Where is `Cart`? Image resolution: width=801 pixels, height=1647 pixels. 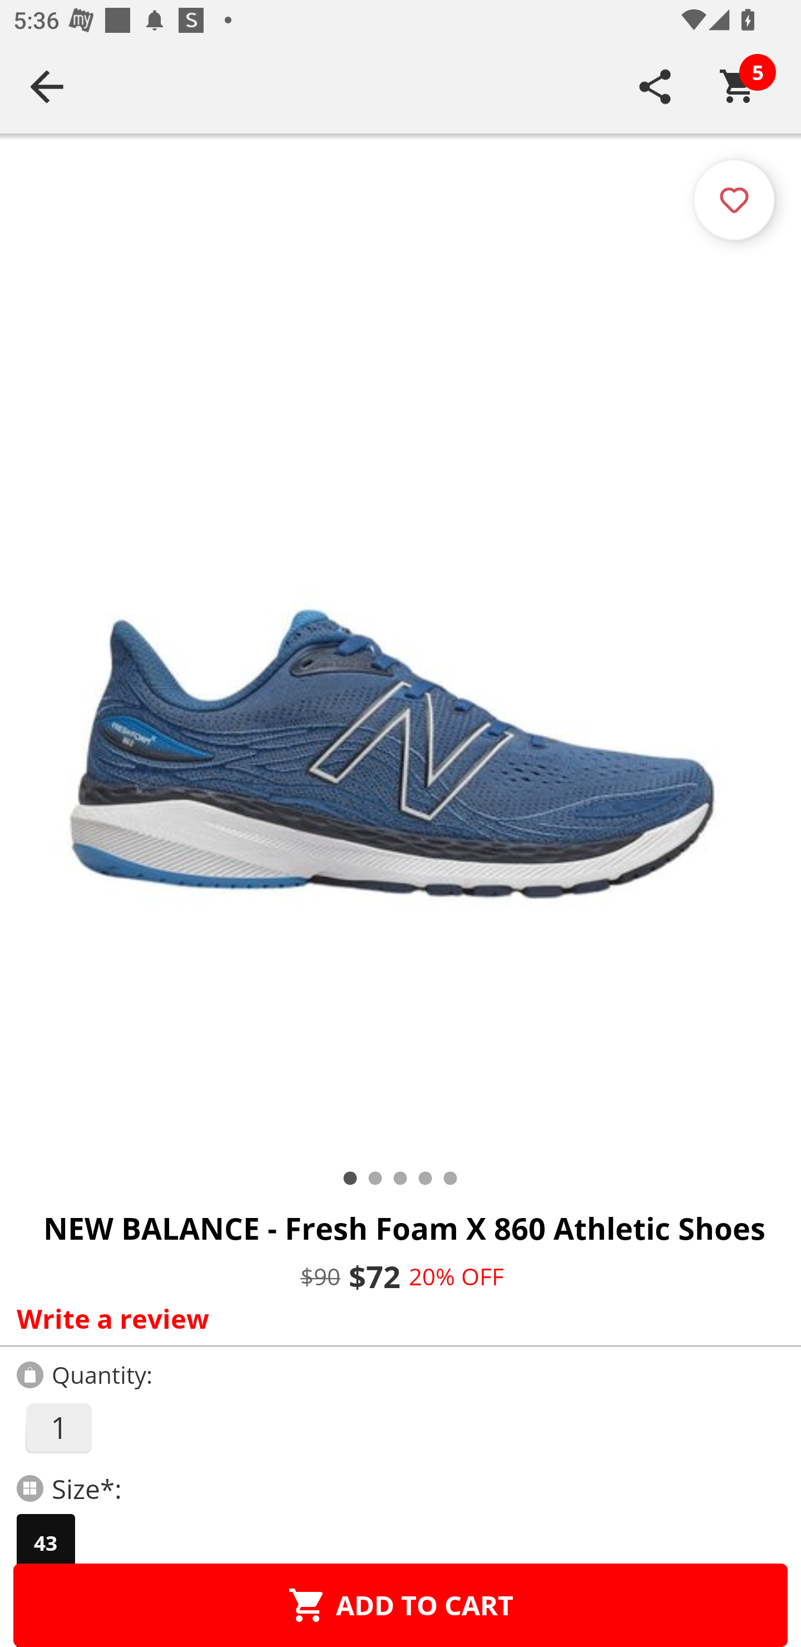
Cart is located at coordinates (738, 86).